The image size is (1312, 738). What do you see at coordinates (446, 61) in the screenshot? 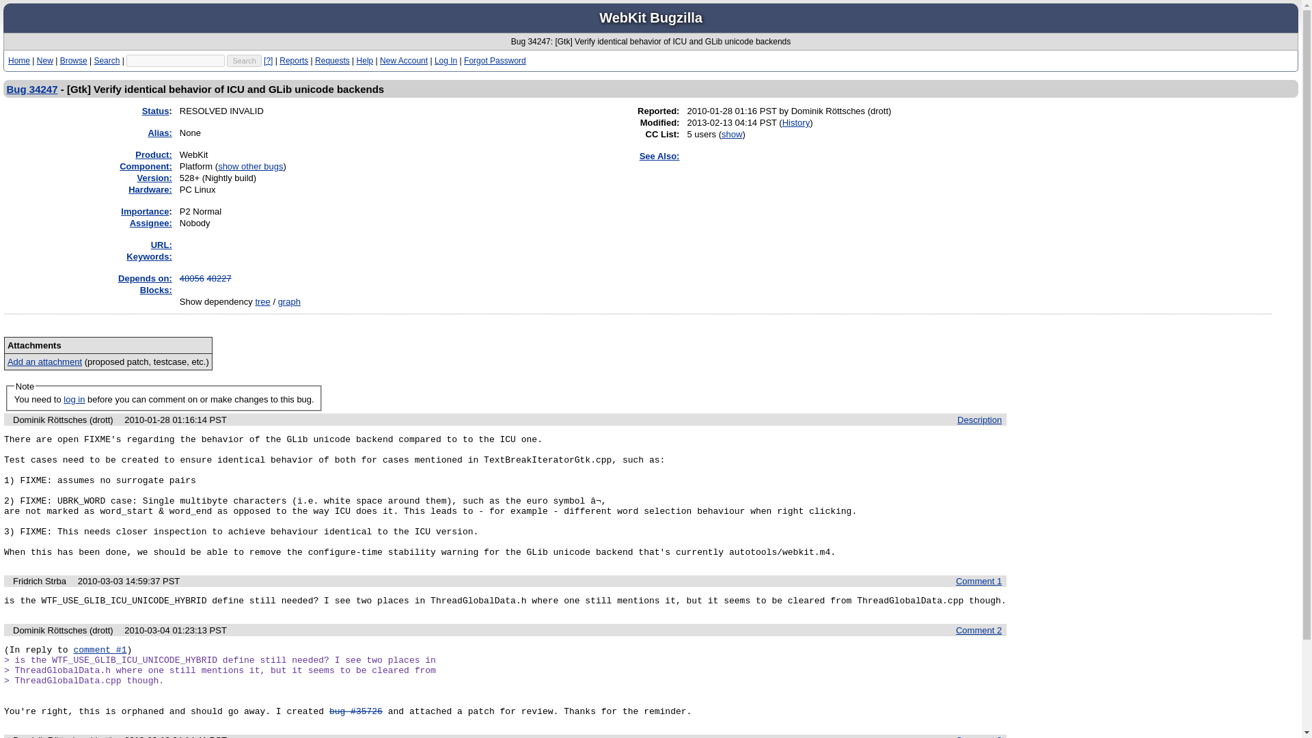
I see `Log In` at bounding box center [446, 61].